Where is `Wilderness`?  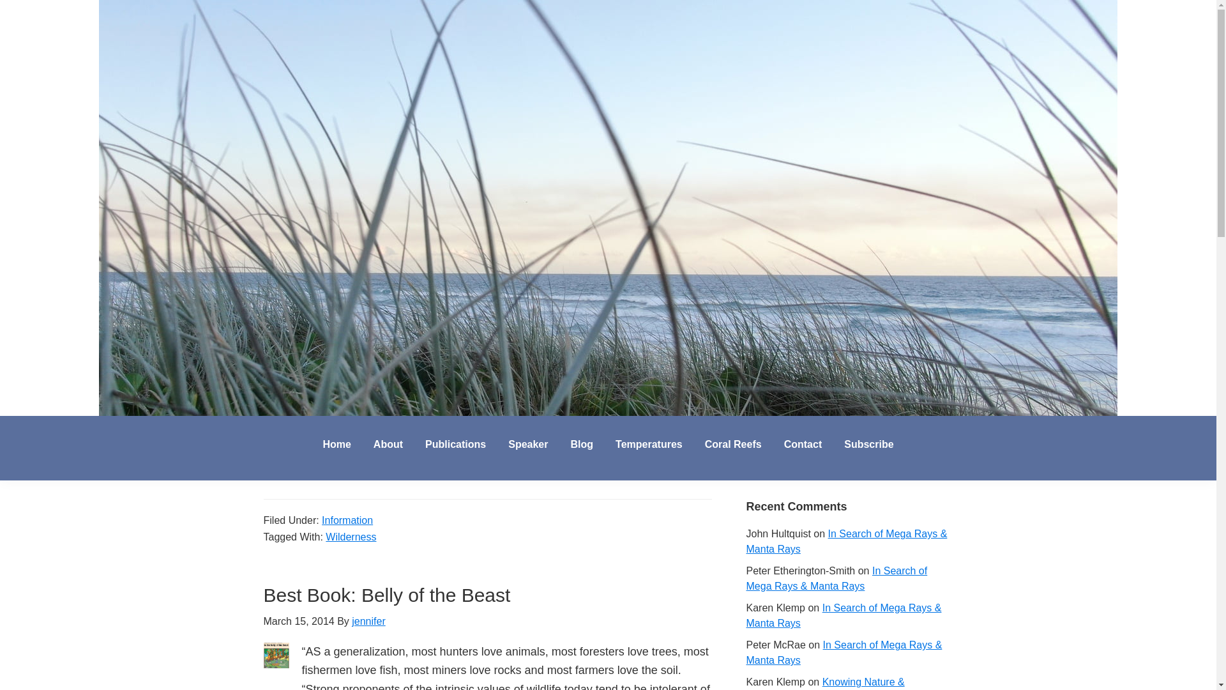 Wilderness is located at coordinates (351, 537).